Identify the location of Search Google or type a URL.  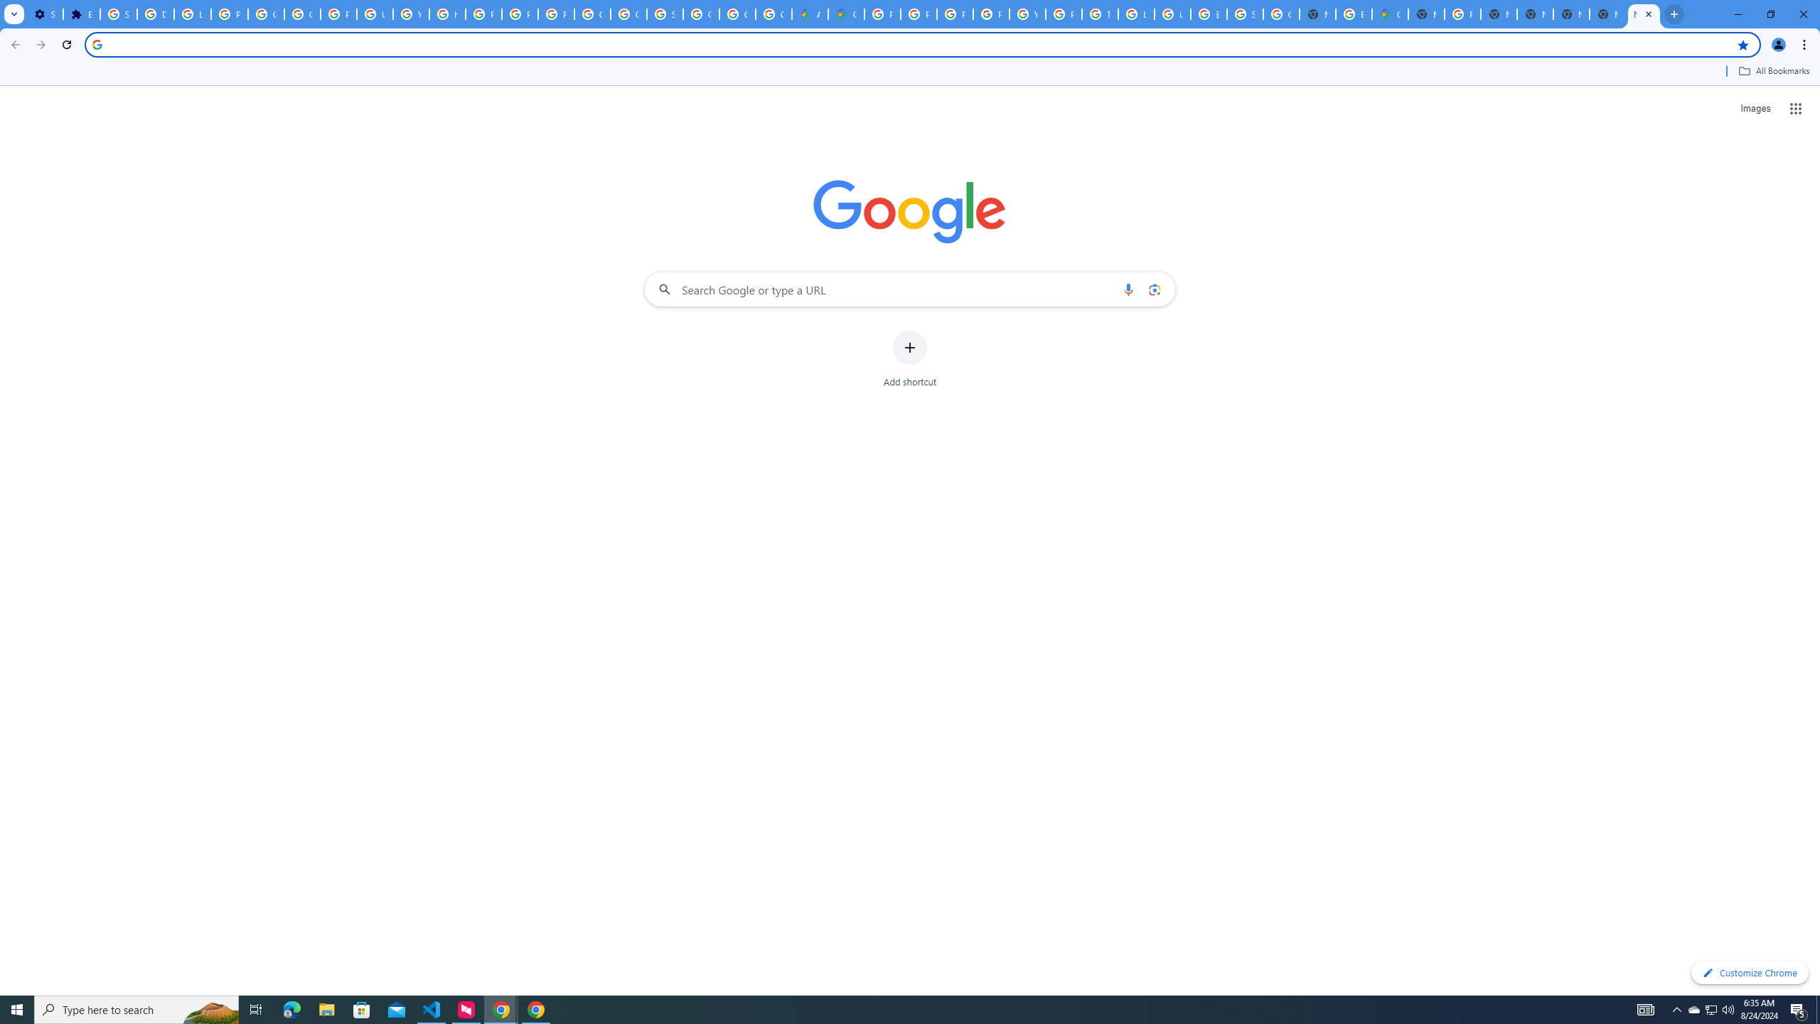
(910, 289).